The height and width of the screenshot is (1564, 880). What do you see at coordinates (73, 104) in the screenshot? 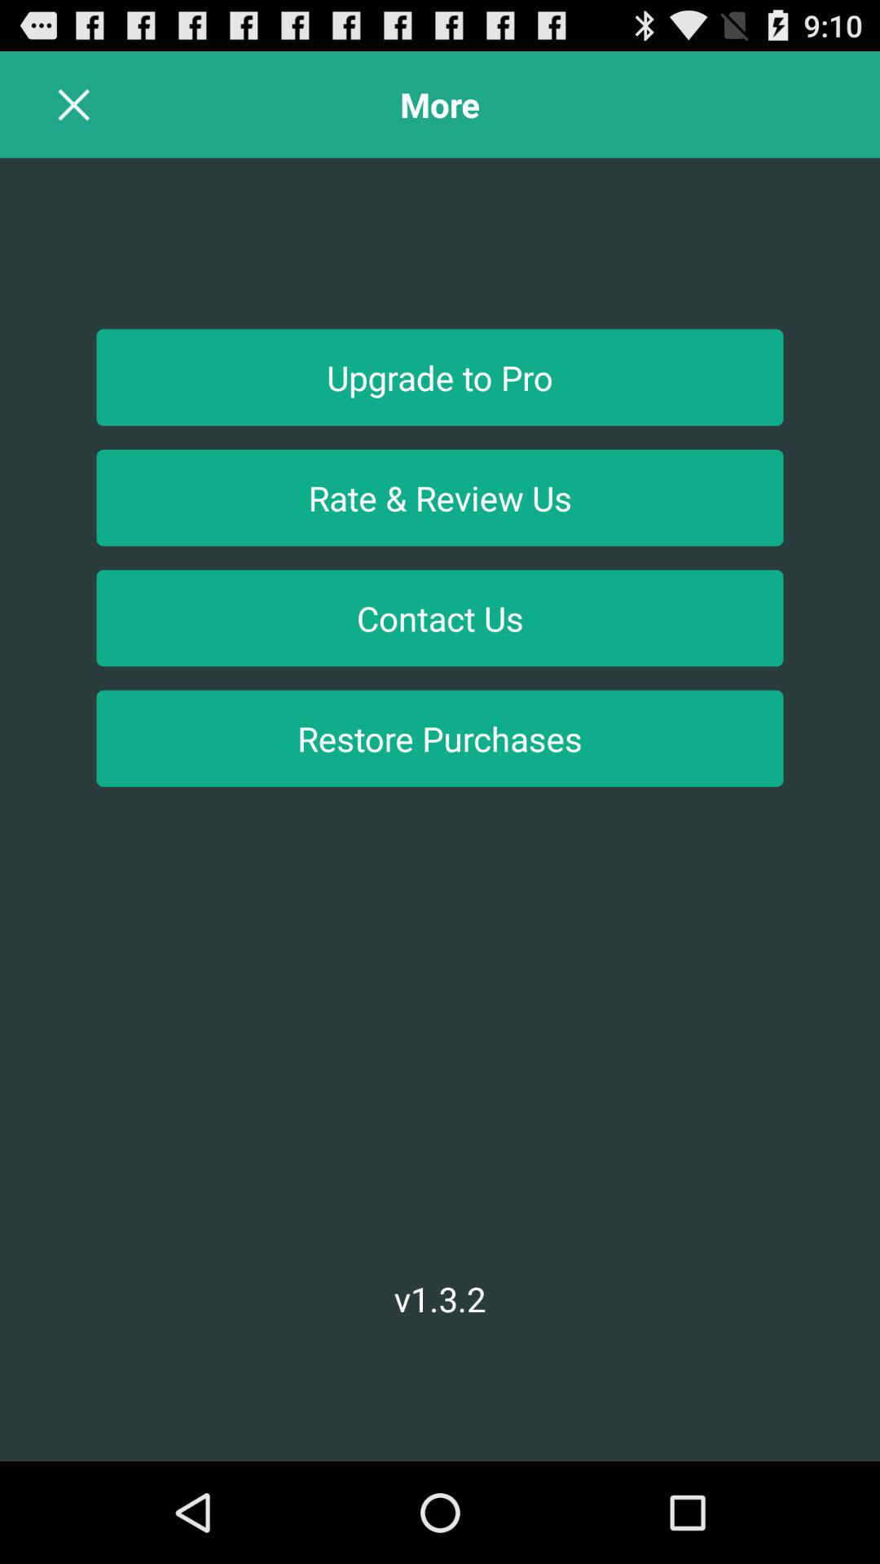
I see `close page` at bounding box center [73, 104].